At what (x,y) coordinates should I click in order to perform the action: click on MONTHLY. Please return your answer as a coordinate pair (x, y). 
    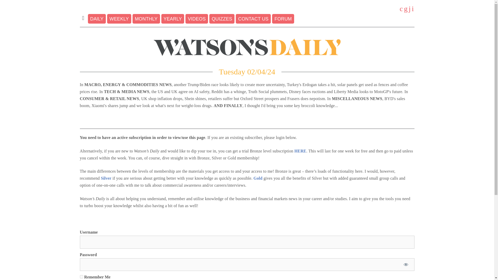
    Looking at the image, I should click on (146, 19).